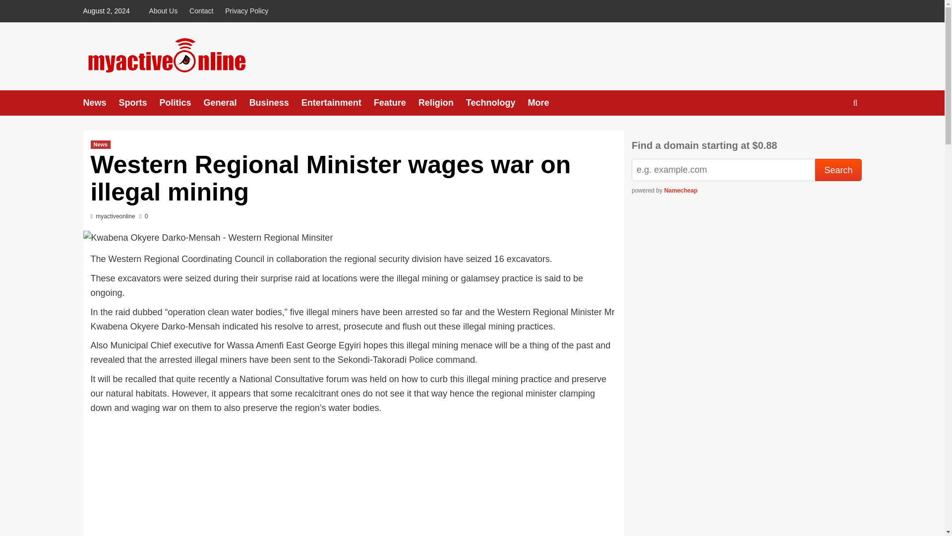 The width and height of the screenshot is (952, 536). What do you see at coordinates (442, 103) in the screenshot?
I see `Religion` at bounding box center [442, 103].